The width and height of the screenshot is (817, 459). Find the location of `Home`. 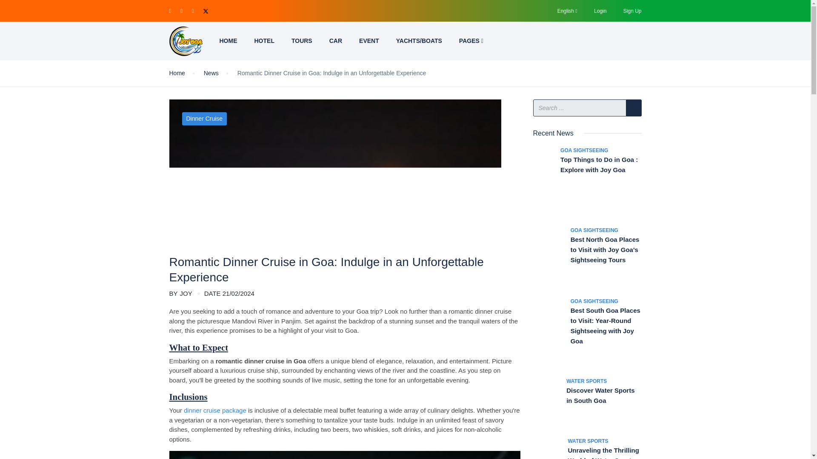

Home is located at coordinates (177, 73).